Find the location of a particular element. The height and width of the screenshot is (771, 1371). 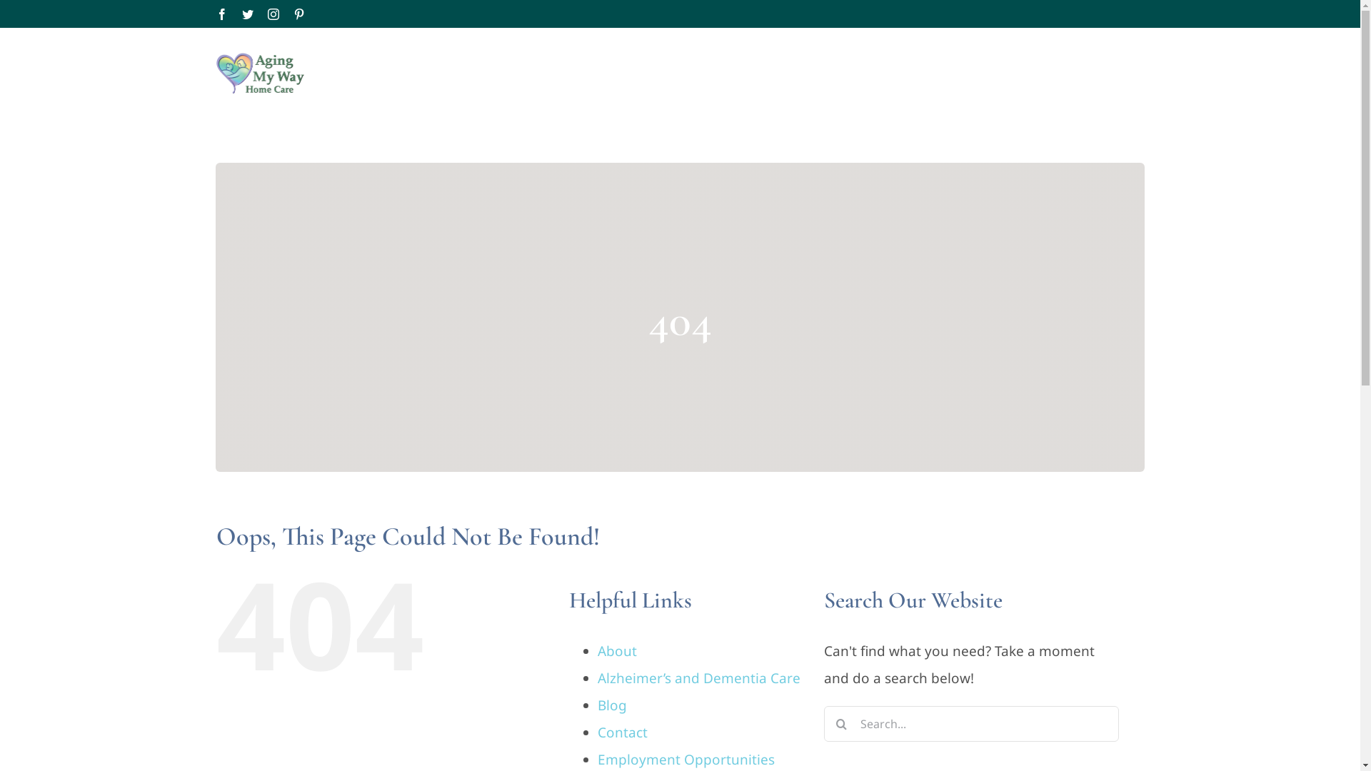

Blog is located at coordinates (613, 705).